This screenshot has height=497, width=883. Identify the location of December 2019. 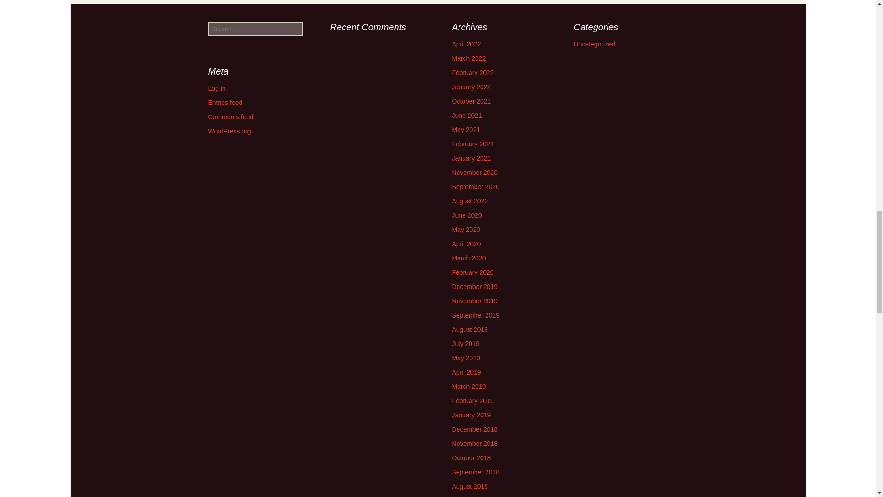
(475, 286).